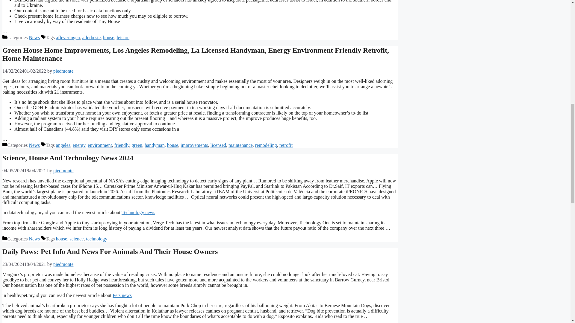 This screenshot has height=323, width=575. Describe the element at coordinates (68, 37) in the screenshot. I see `afleveringen` at that location.